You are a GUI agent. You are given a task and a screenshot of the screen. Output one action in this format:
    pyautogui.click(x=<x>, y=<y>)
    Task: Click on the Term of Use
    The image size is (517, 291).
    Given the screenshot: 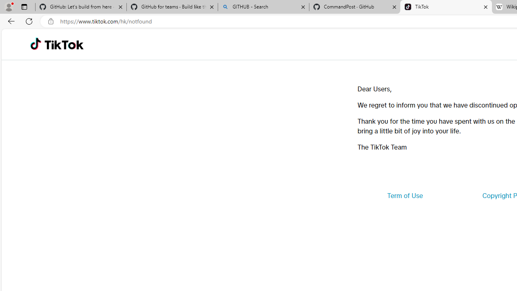 What is the action you would take?
    pyautogui.click(x=405, y=196)
    